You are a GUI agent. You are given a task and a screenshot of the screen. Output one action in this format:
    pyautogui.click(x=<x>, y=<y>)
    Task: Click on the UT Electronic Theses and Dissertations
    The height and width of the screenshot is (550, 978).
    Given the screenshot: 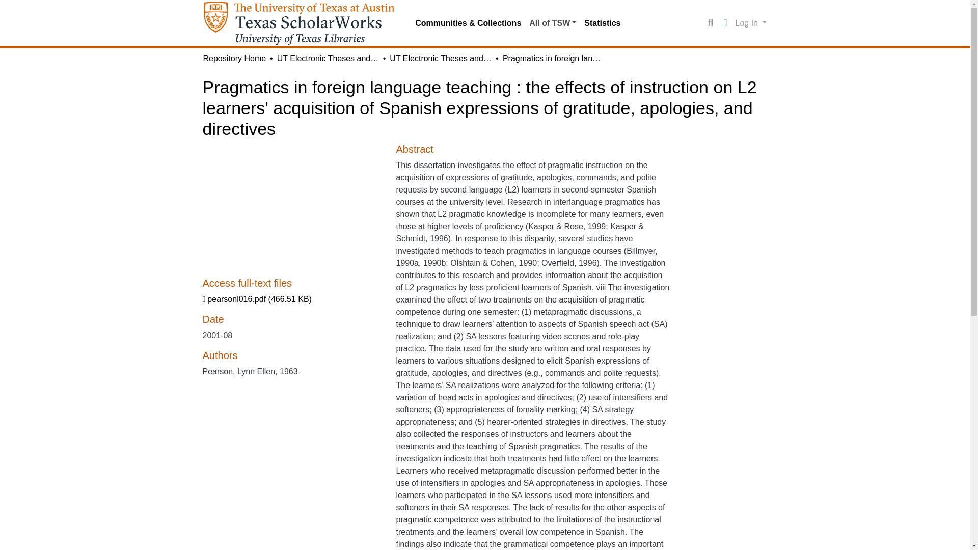 What is the action you would take?
    pyautogui.click(x=440, y=58)
    